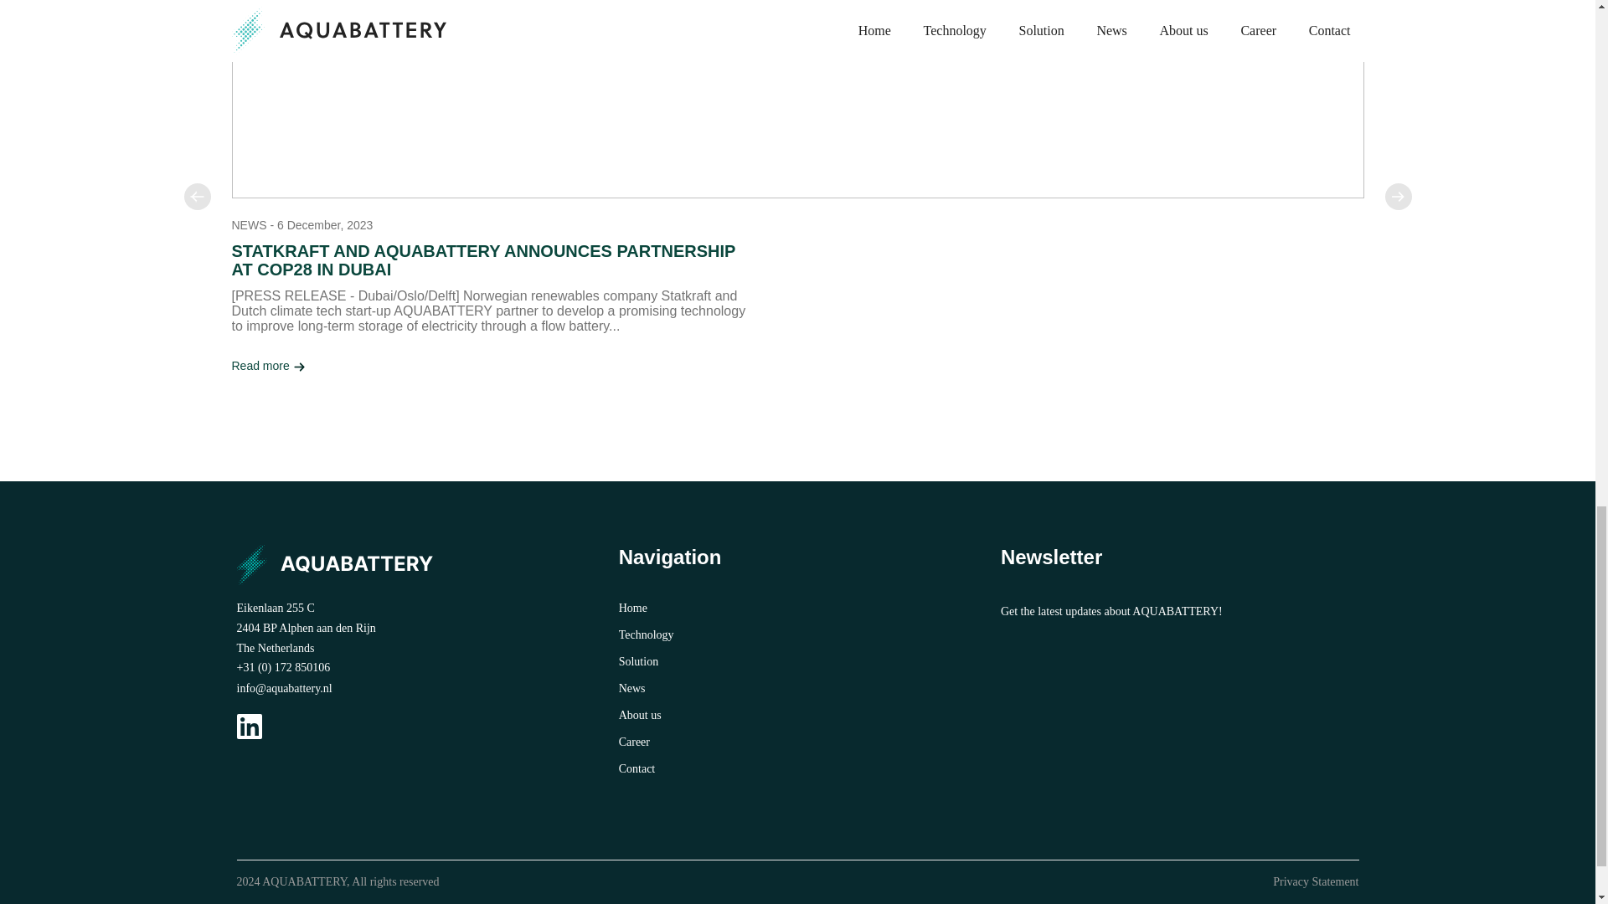 The height and width of the screenshot is (904, 1608). Describe the element at coordinates (249, 224) in the screenshot. I see `NEWS` at that location.